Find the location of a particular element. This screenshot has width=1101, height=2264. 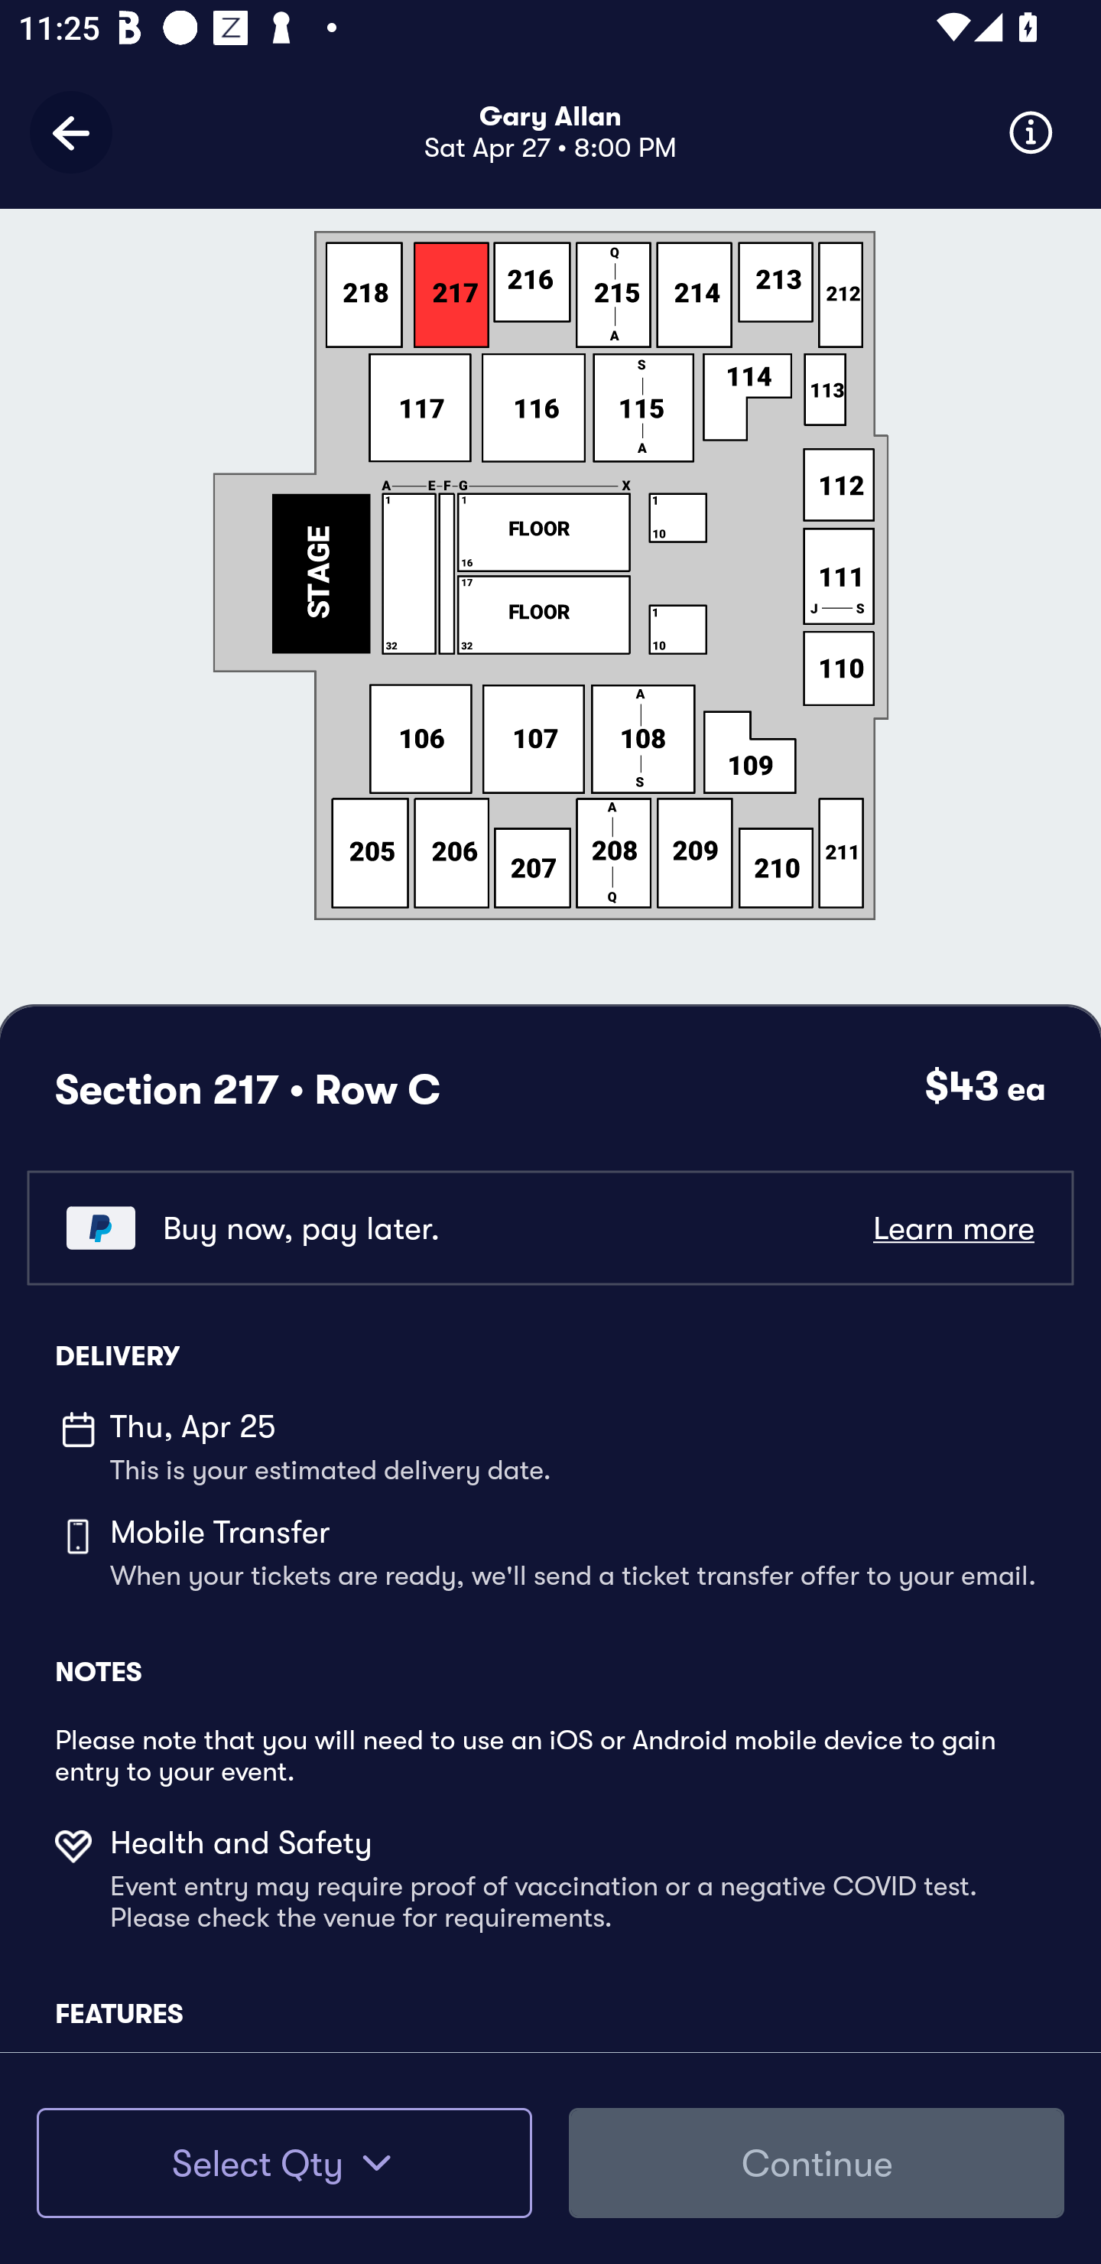

Select Qty is located at coordinates (284, 2163).